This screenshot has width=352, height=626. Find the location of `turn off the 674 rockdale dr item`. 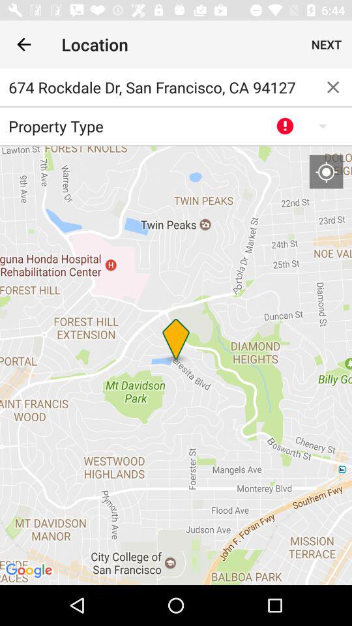

turn off the 674 rockdale dr item is located at coordinates (157, 87).